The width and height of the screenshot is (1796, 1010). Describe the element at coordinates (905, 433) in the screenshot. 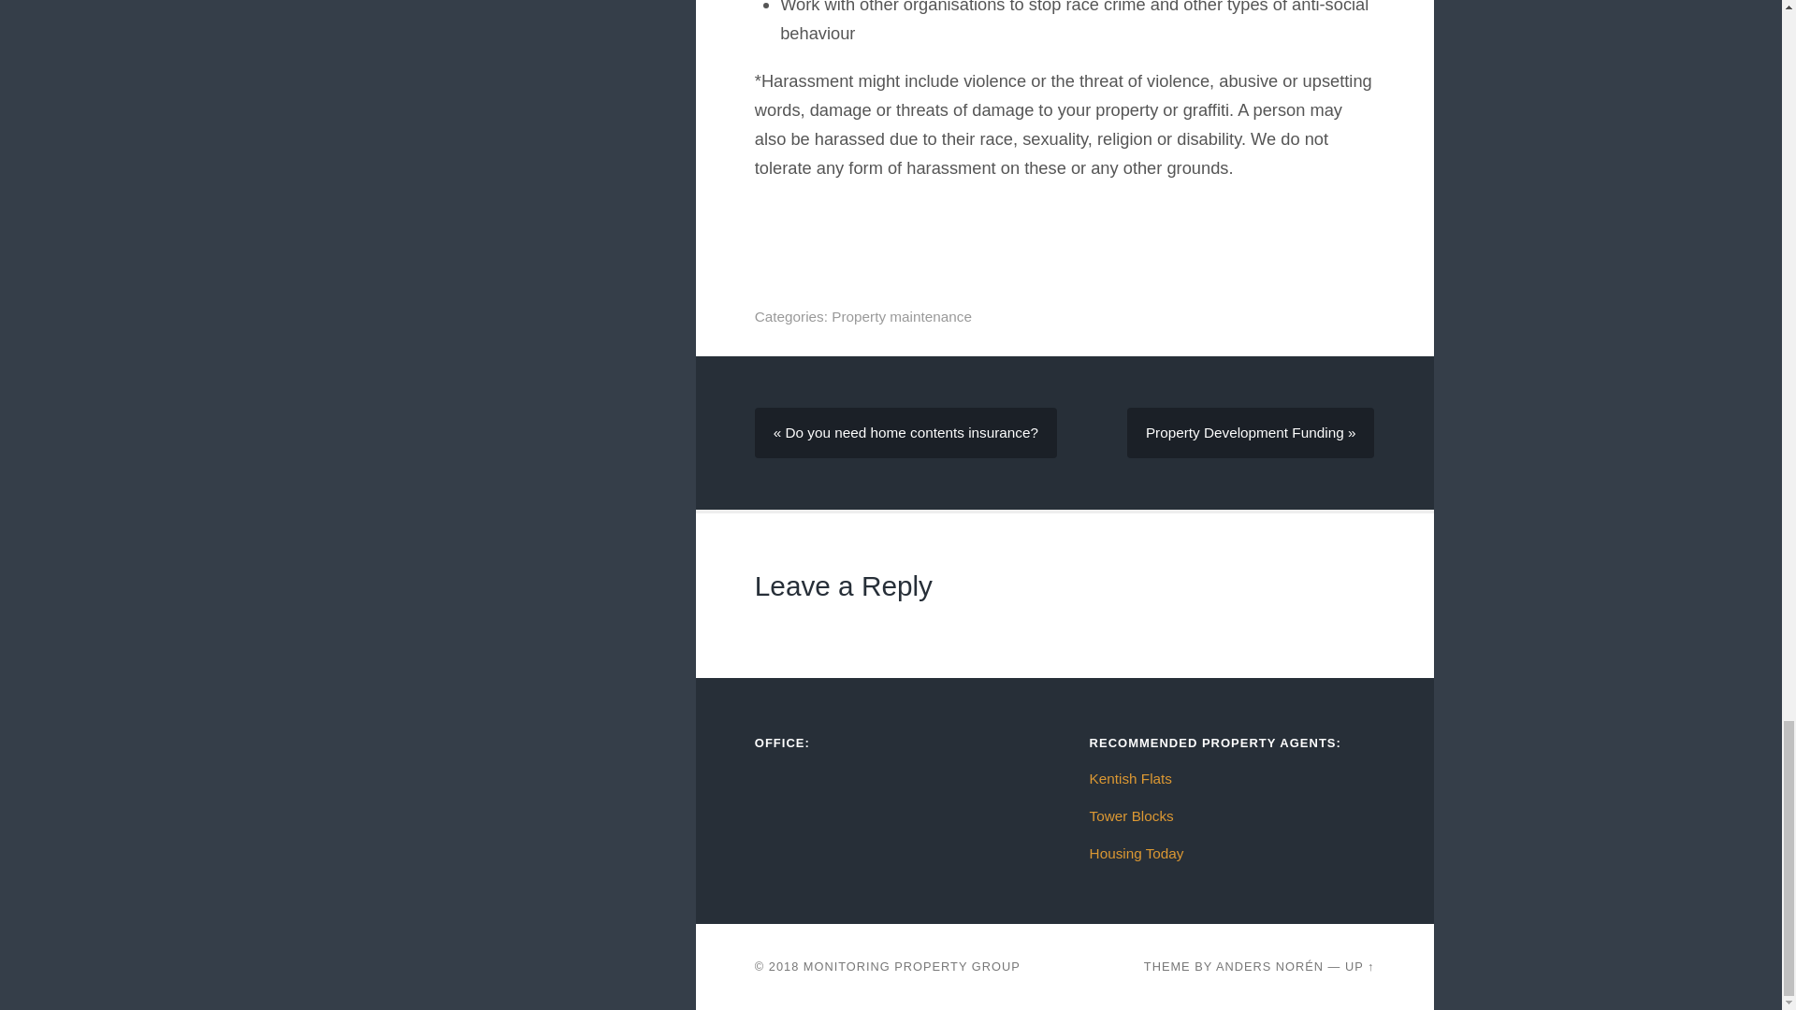

I see `Previous post: Do you need home contents insurance?` at that location.